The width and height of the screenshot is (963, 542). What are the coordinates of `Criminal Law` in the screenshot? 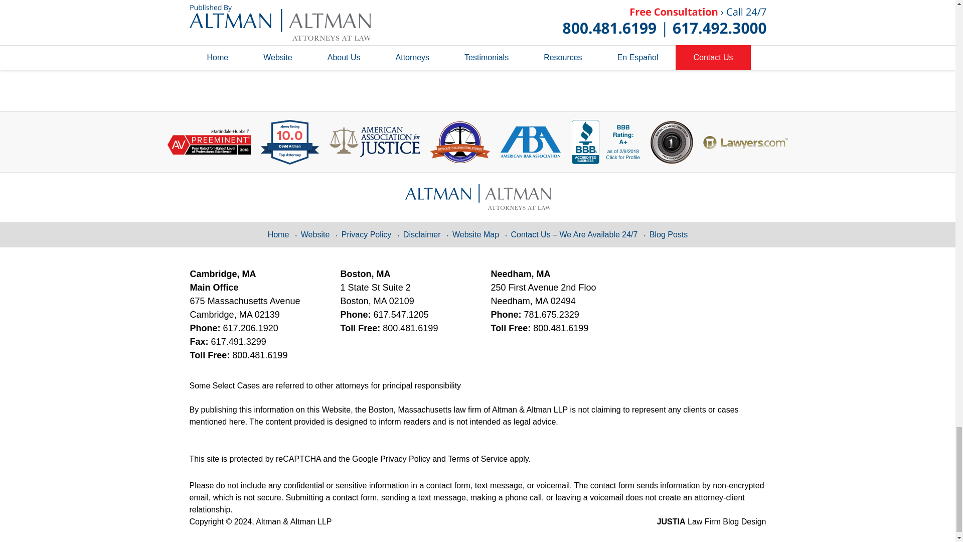 It's located at (290, 5).